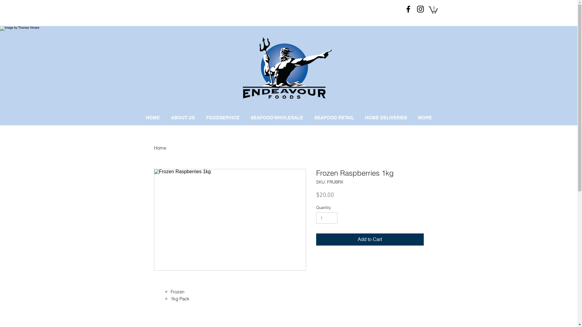 The width and height of the screenshot is (582, 327). I want to click on FOODSERVICE, so click(223, 118).